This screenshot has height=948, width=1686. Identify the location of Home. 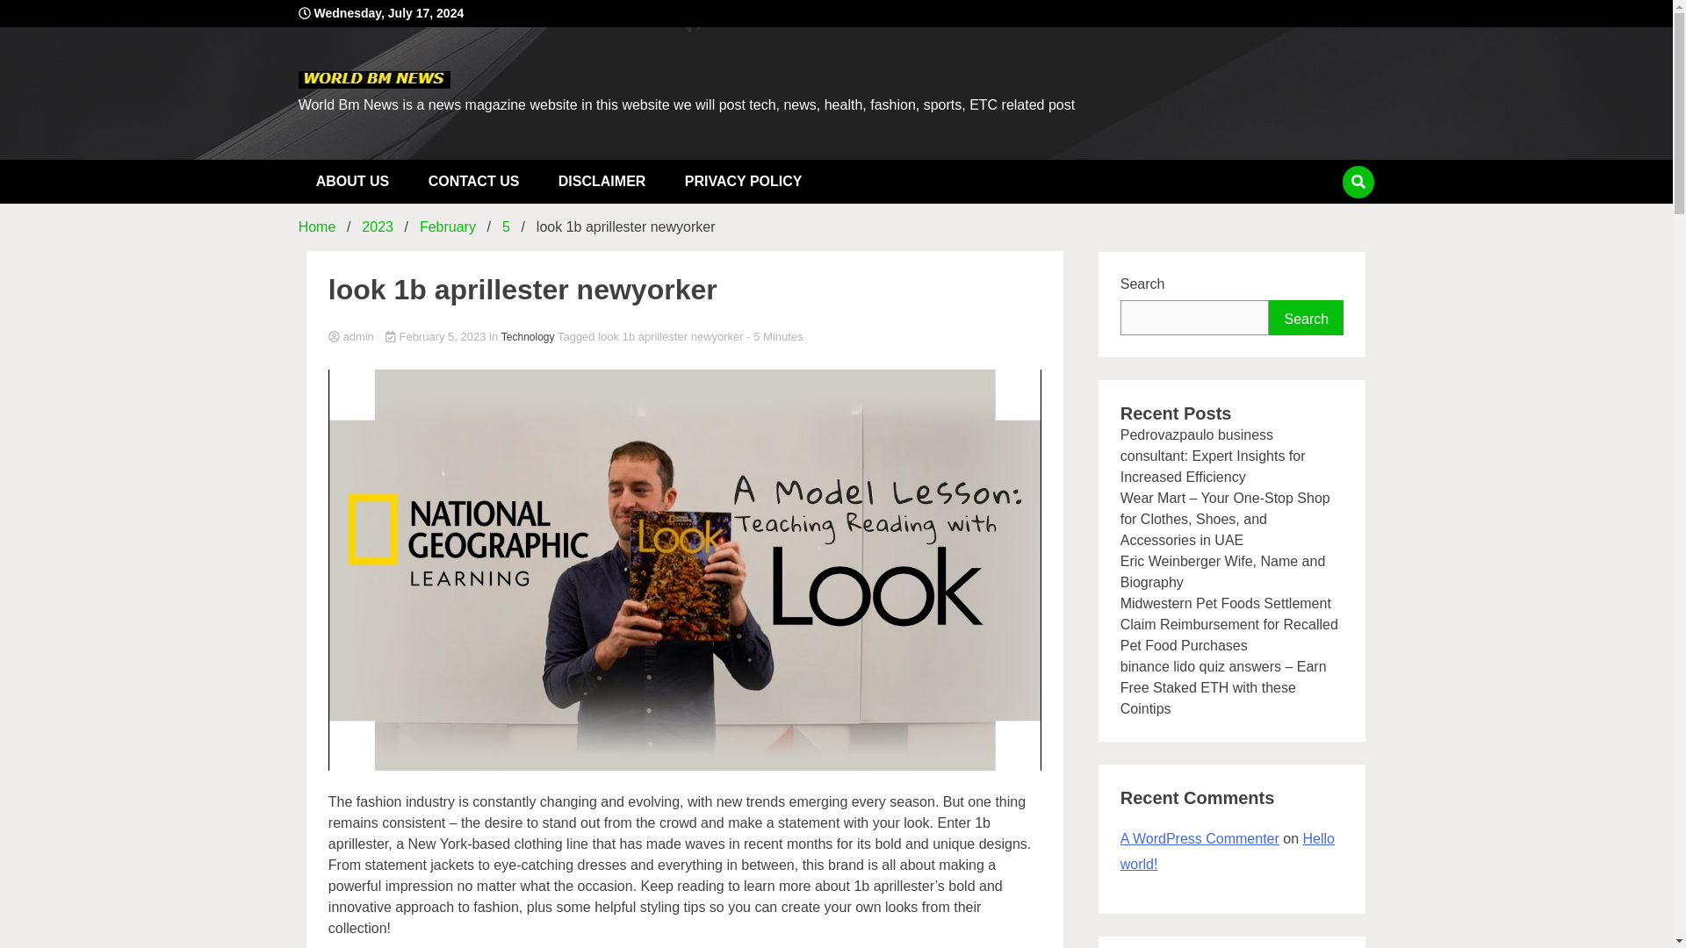
(316, 226).